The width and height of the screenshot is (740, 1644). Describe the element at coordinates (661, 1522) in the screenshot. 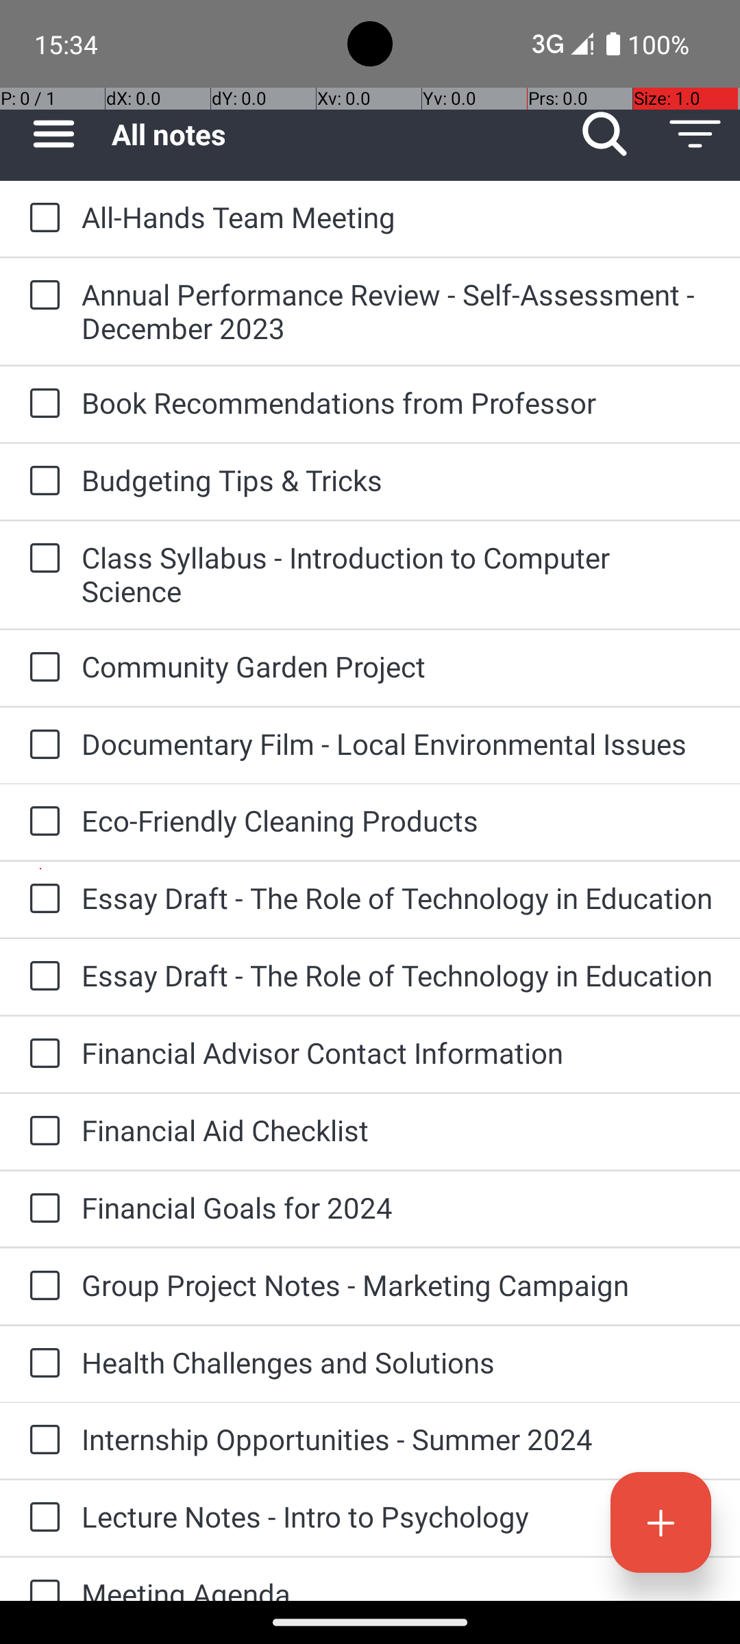

I see `` at that location.